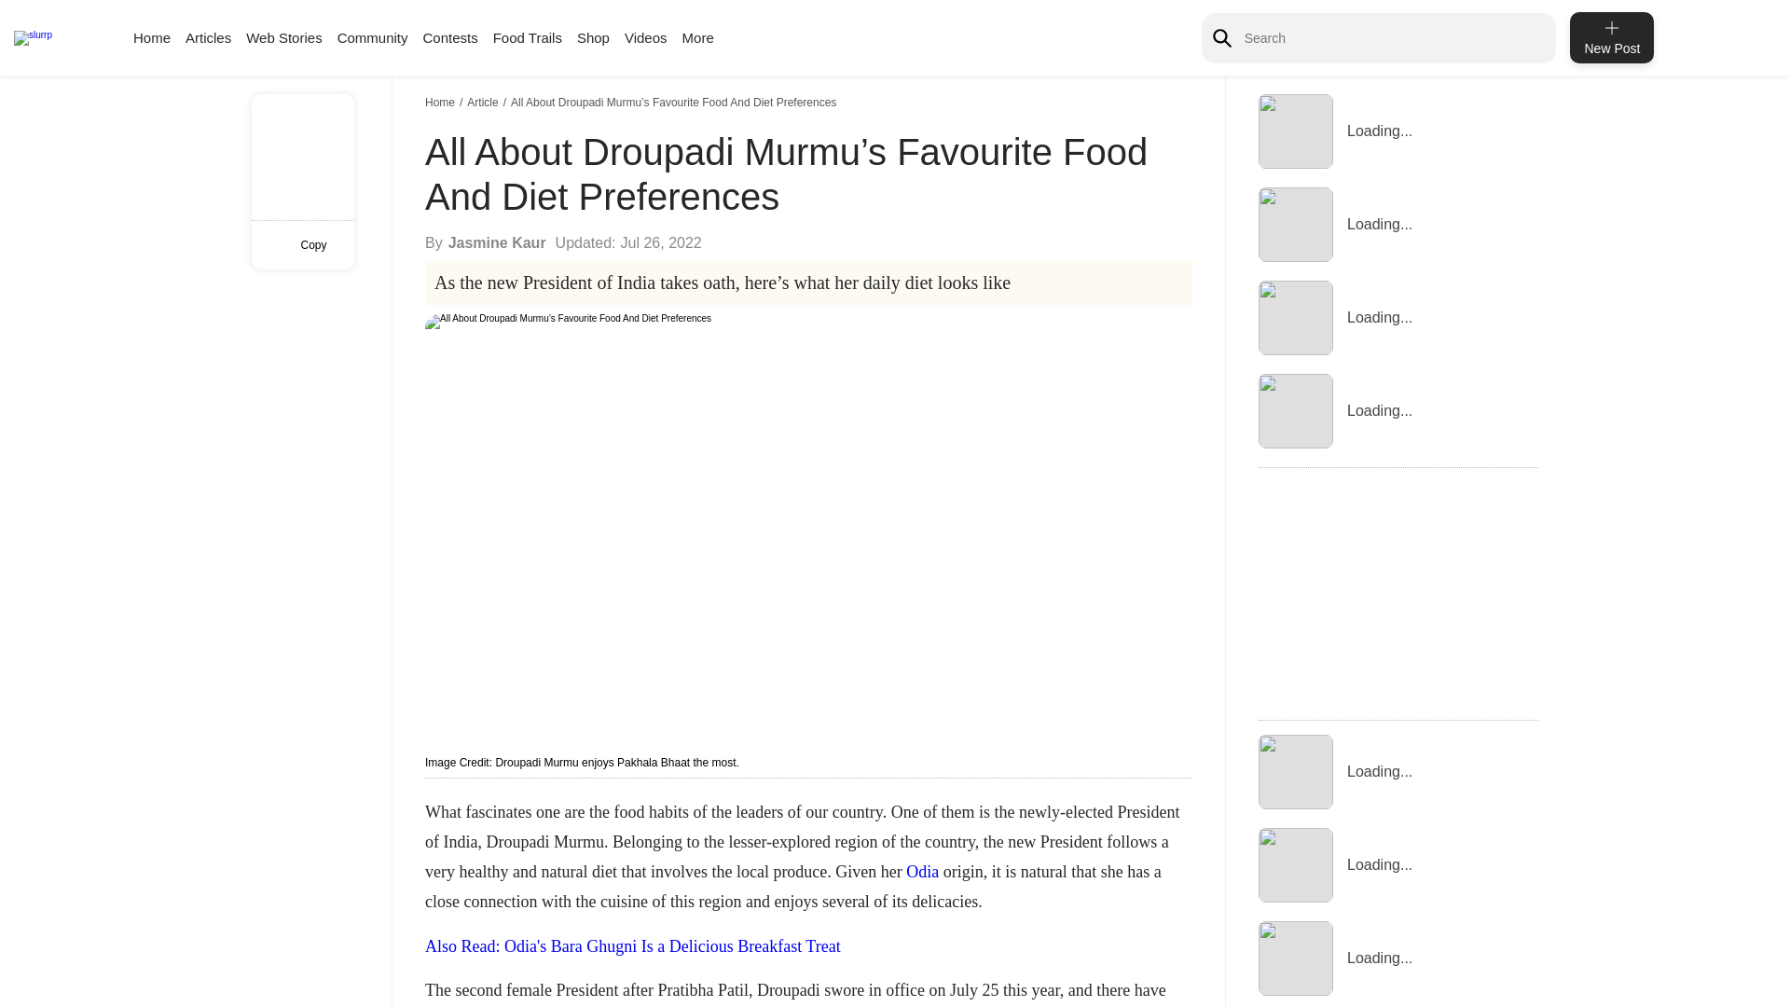 Image resolution: width=1790 pixels, height=1007 pixels. I want to click on Shop, so click(593, 37).